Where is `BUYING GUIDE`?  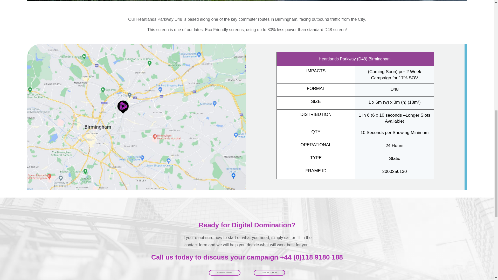
BUYING GUIDE is located at coordinates (225, 273).